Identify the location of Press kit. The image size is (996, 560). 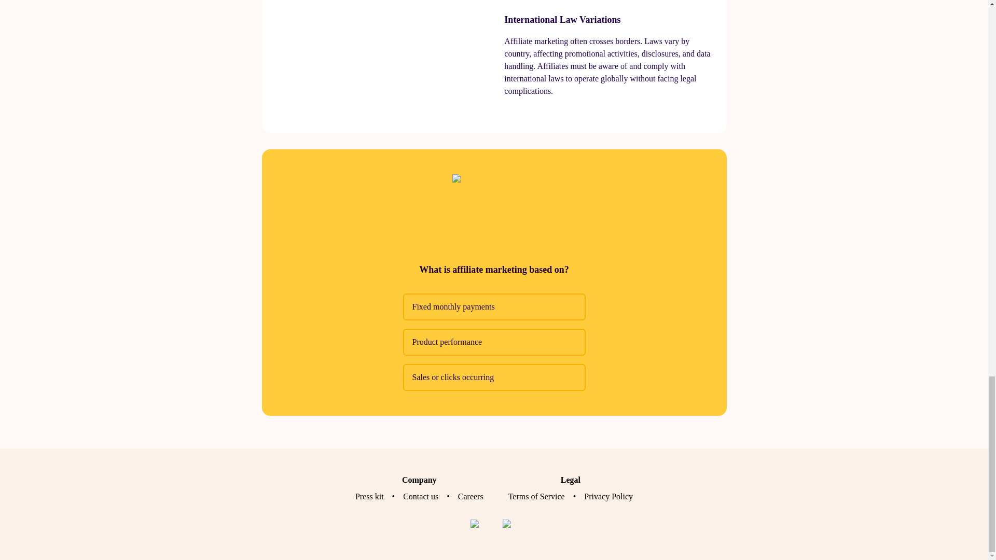
(369, 496).